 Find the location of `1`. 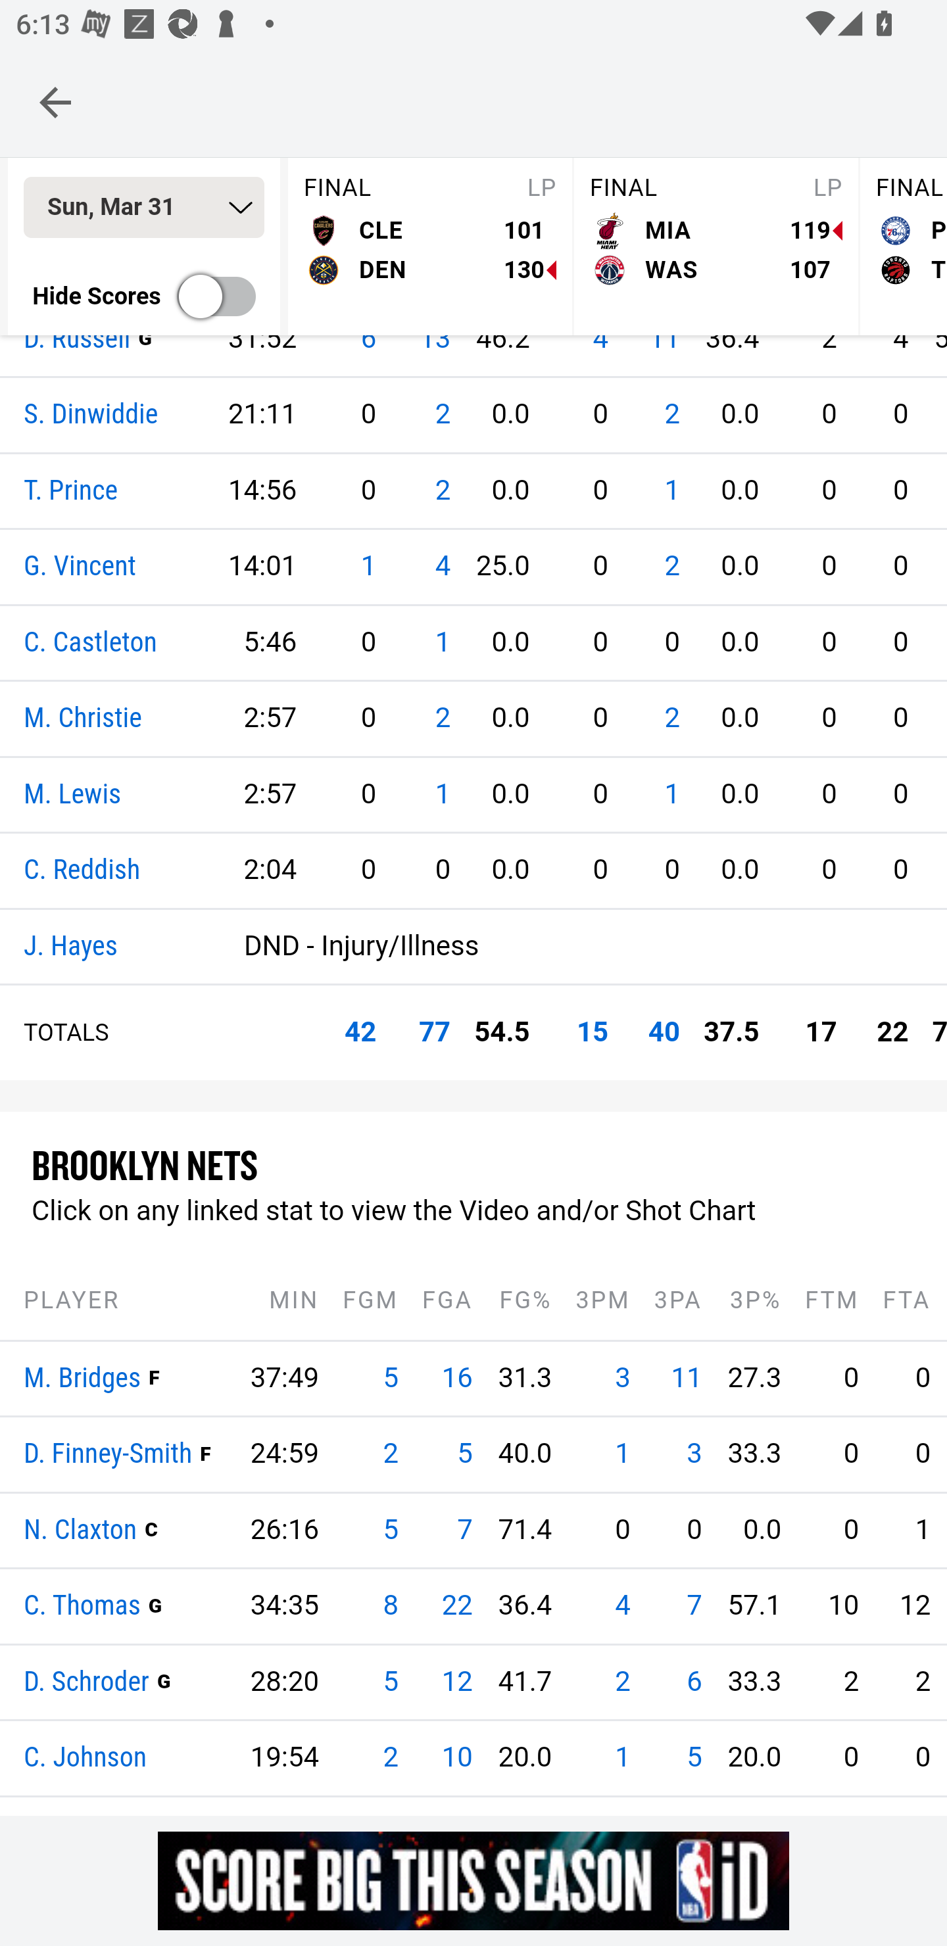

1 is located at coordinates (671, 490).